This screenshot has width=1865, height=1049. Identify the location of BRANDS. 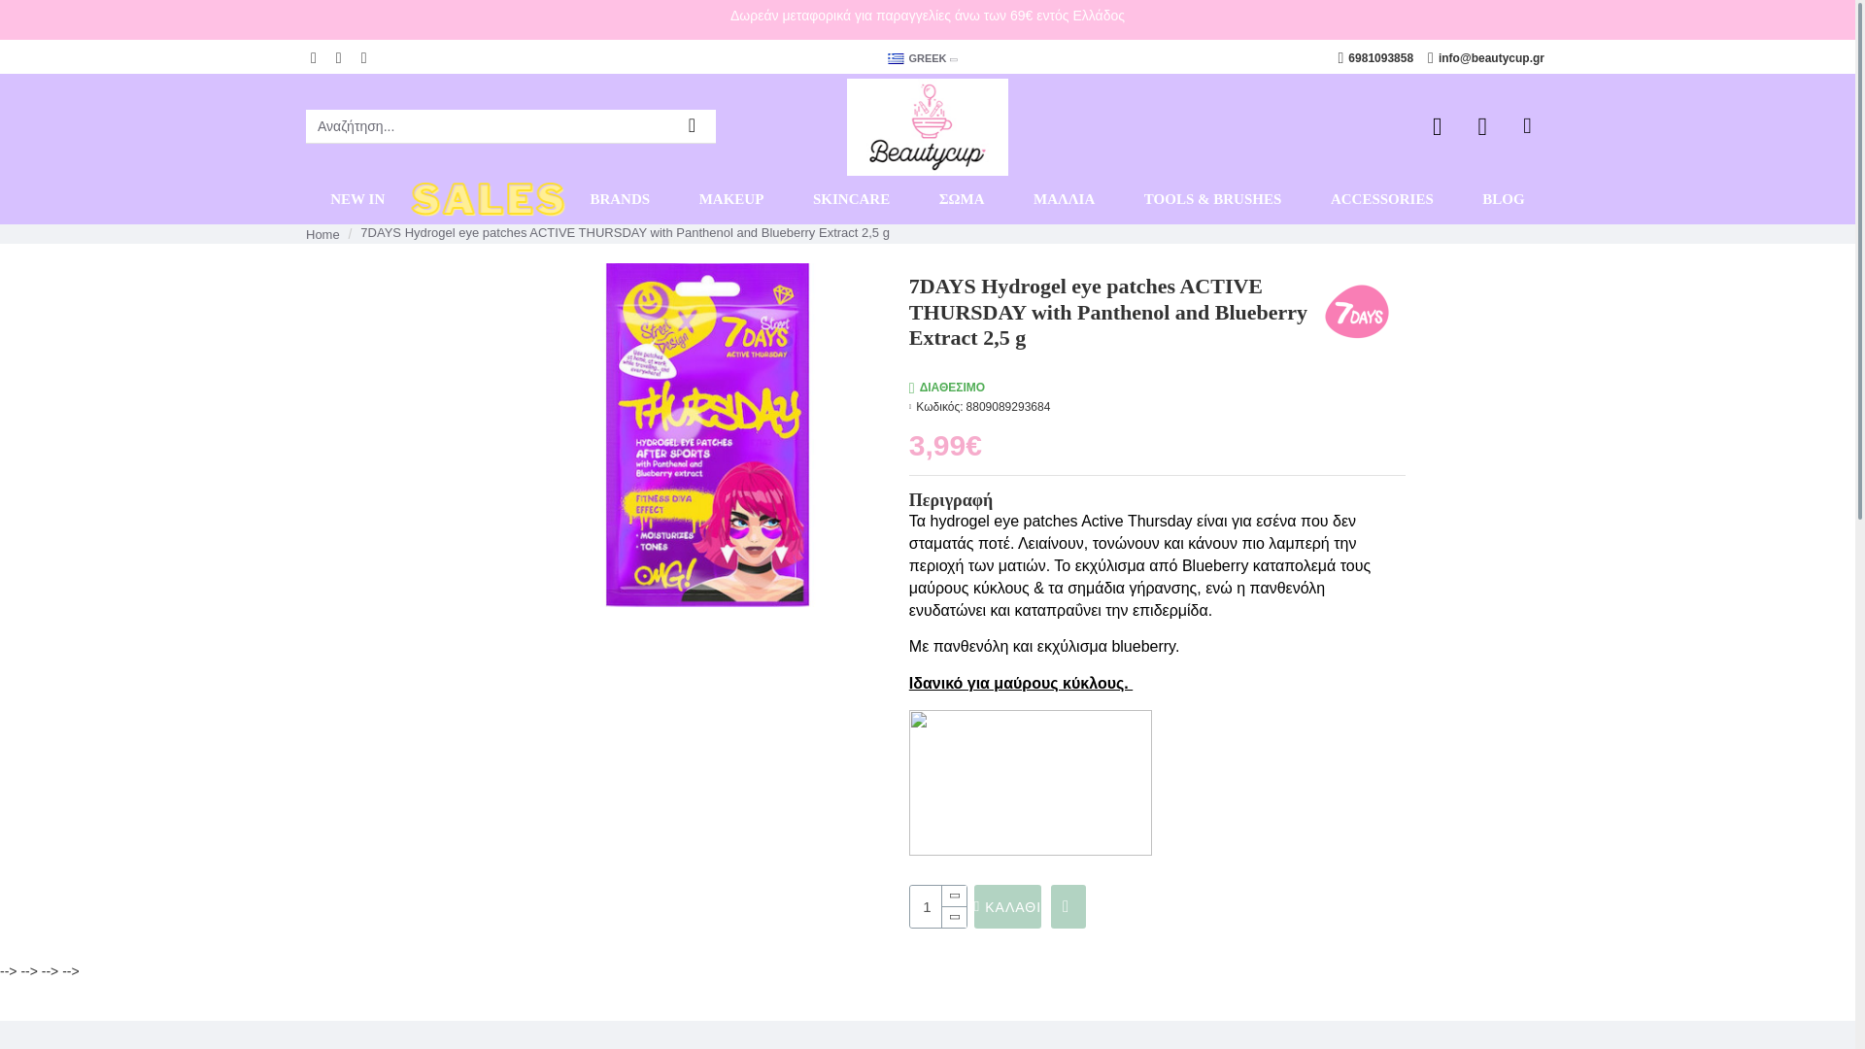
(619, 200).